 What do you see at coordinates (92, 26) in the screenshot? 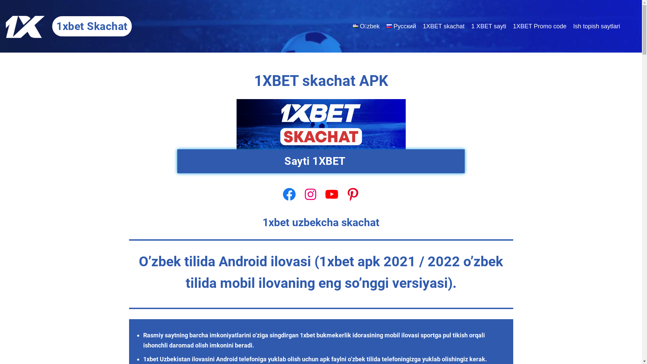
I see `1xbet Skachat` at bounding box center [92, 26].